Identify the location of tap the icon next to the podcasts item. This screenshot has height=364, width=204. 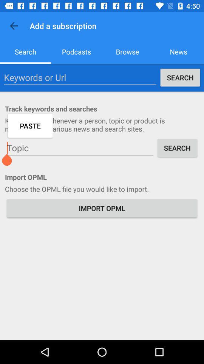
(128, 52).